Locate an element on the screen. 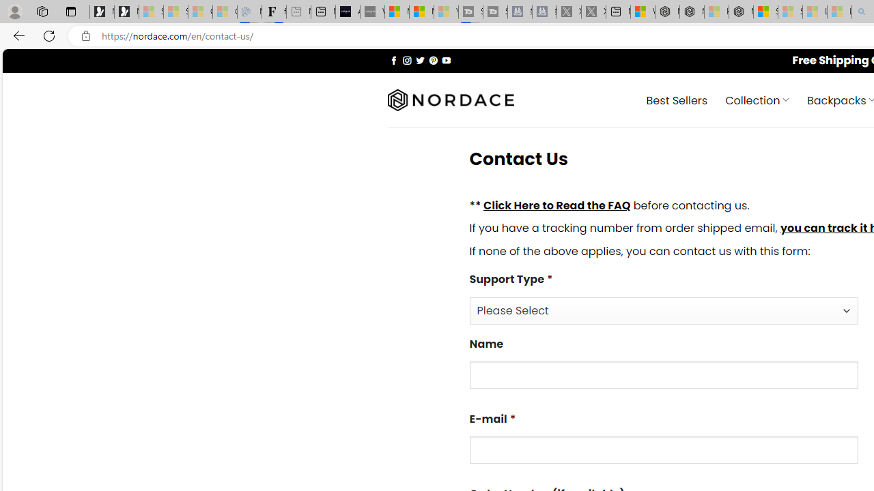  Nordace - Nordace Siena Is Not An Ordinary Backpack is located at coordinates (741, 12).